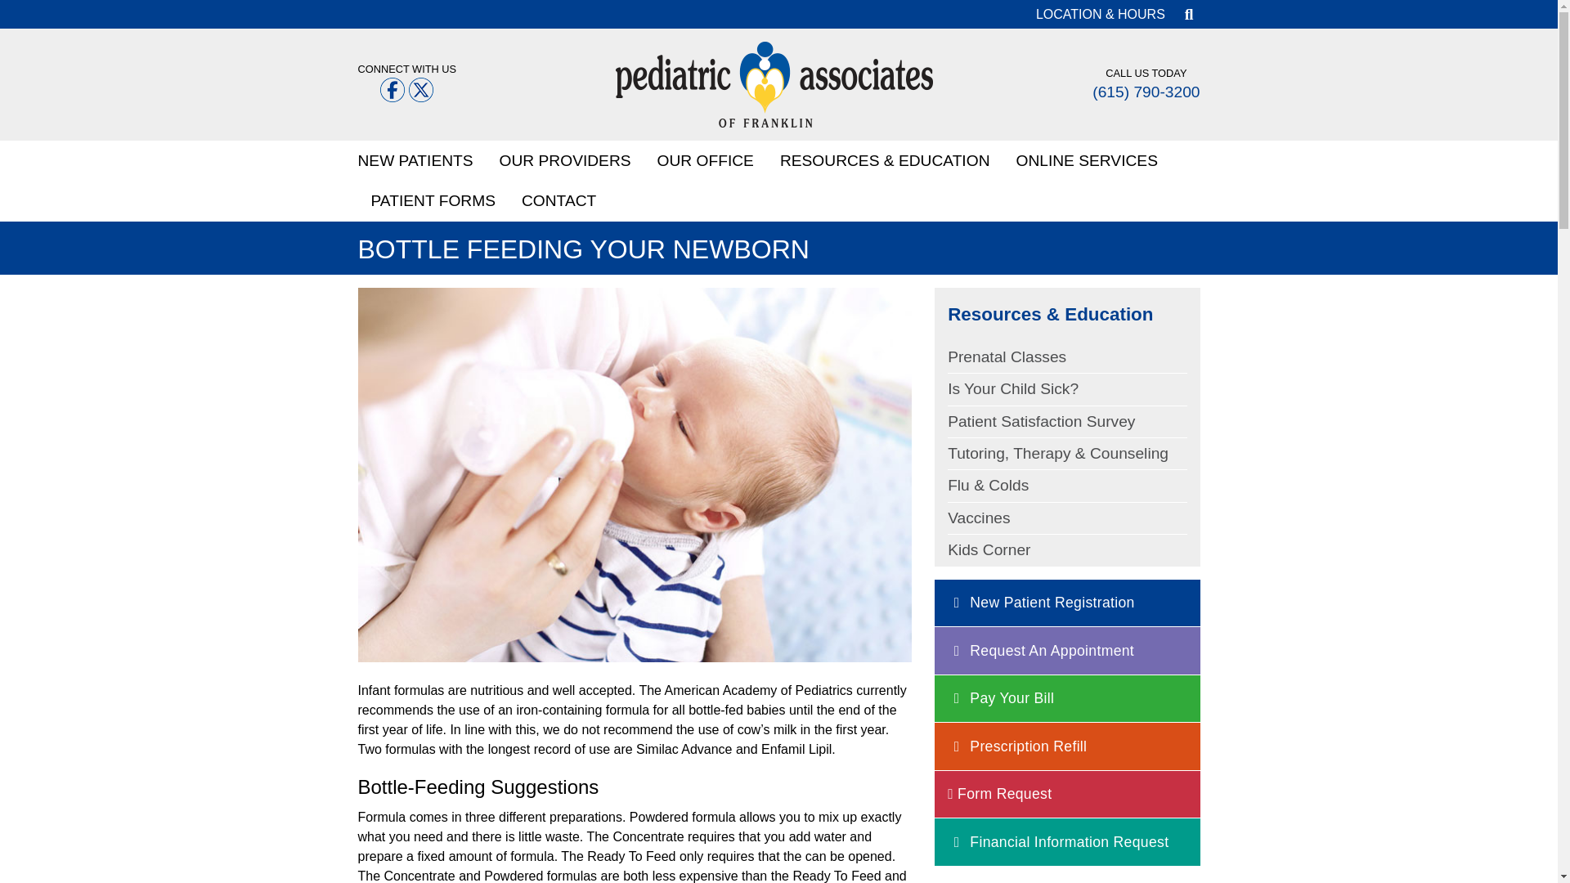  Describe the element at coordinates (978, 518) in the screenshot. I see `Vaccines` at that location.